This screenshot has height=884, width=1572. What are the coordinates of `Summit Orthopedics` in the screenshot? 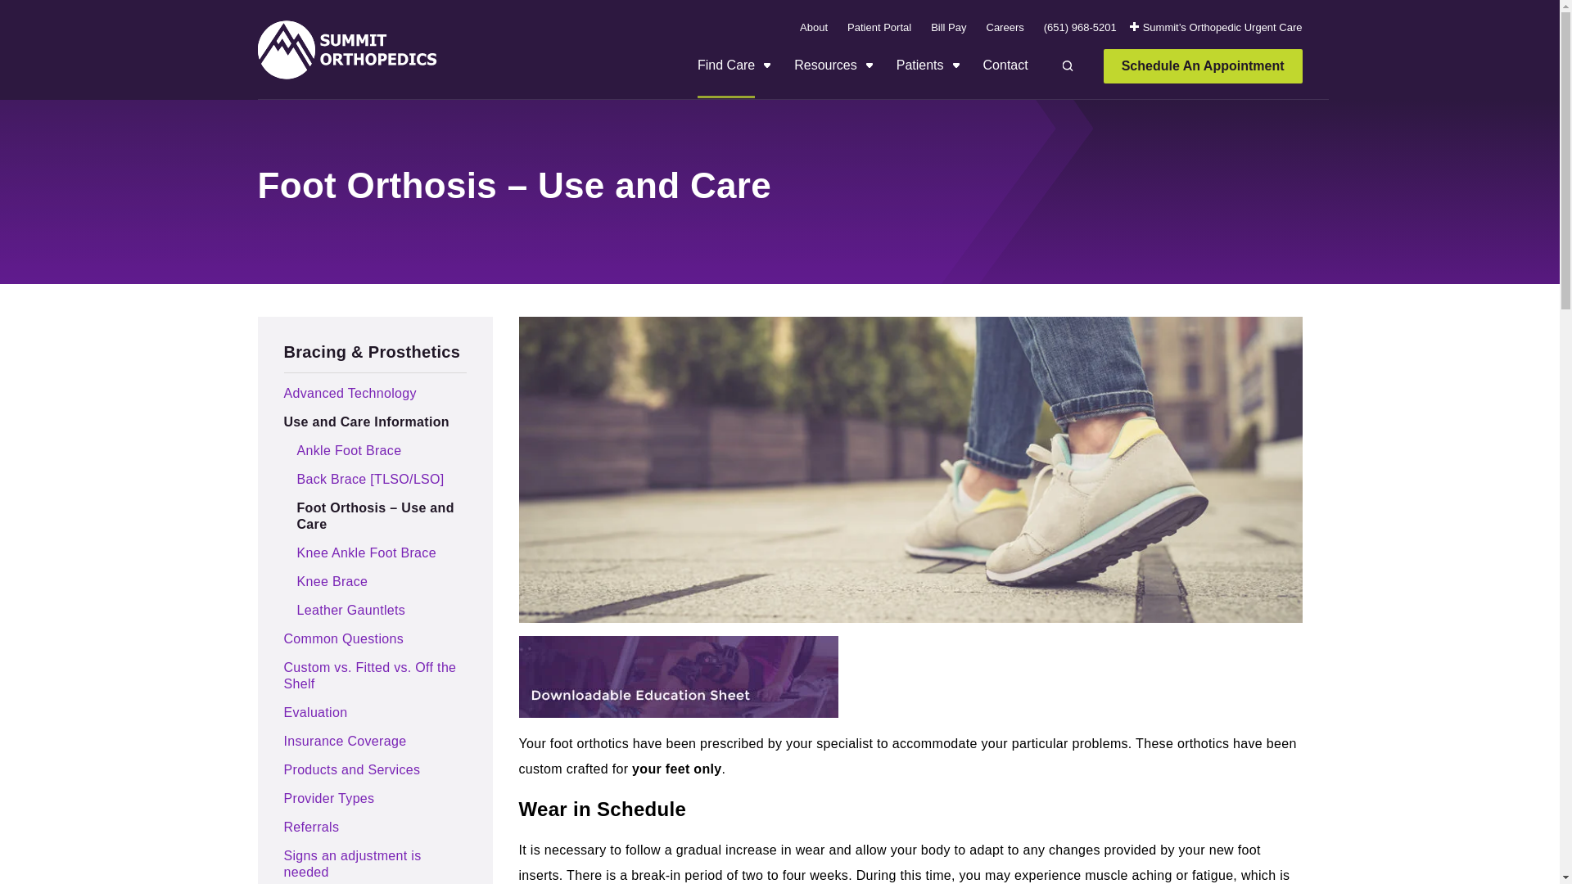 It's located at (346, 49).